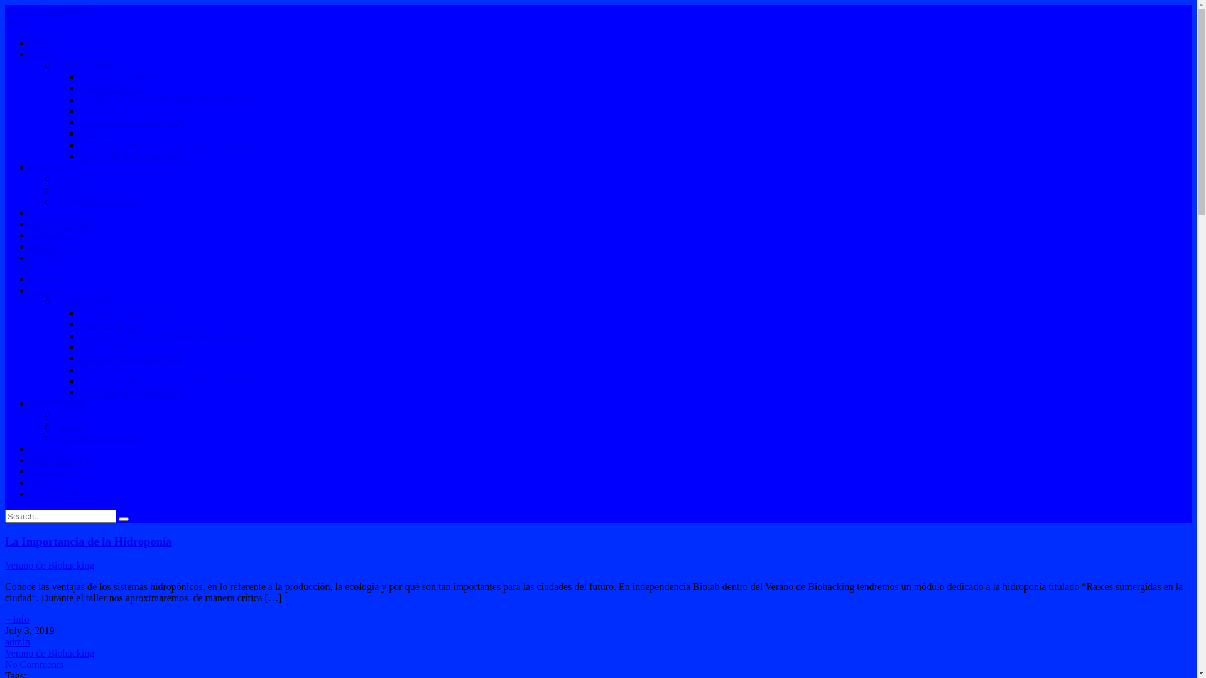 The height and width of the screenshot is (678, 1206). I want to click on Verano de Biohacking, so click(50, 565).